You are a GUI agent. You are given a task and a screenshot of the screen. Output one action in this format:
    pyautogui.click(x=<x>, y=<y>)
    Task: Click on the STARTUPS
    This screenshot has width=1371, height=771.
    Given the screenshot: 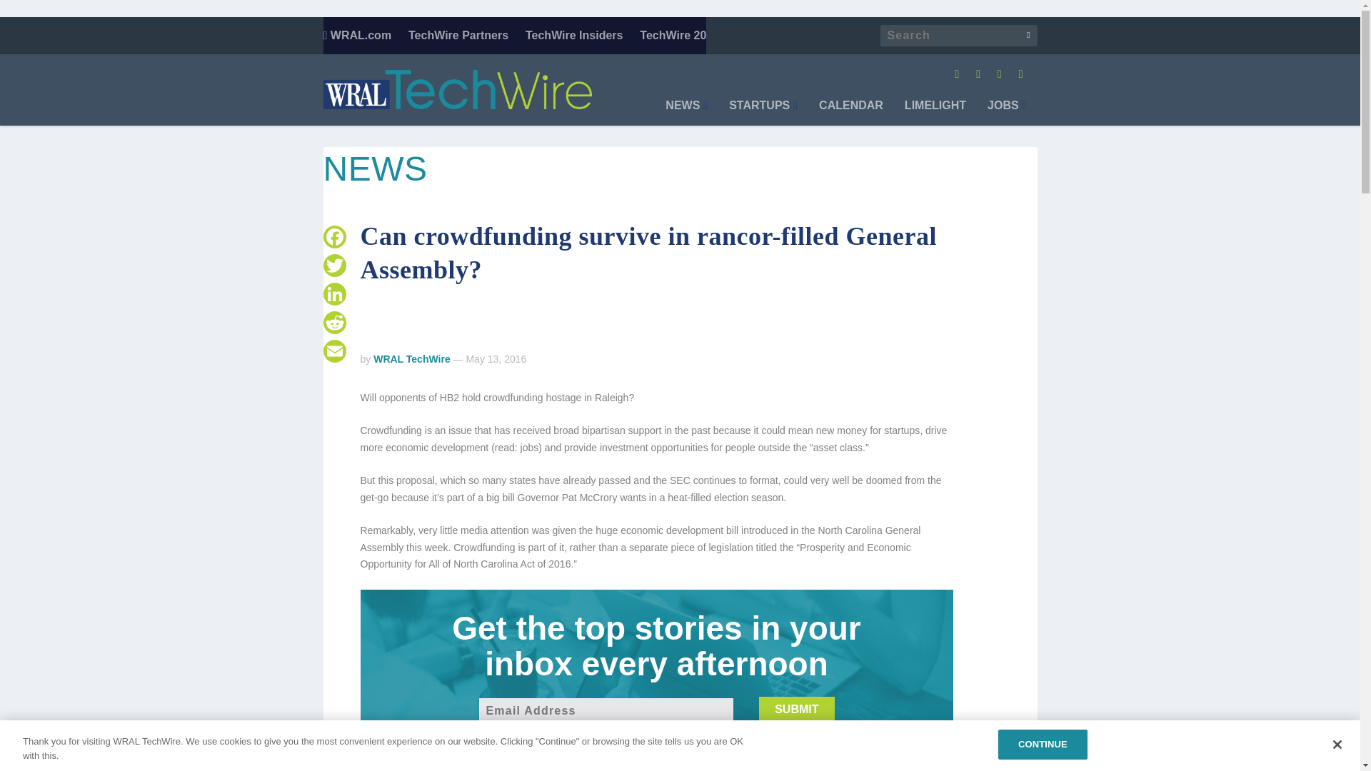 What is the action you would take?
    pyautogui.click(x=763, y=113)
    